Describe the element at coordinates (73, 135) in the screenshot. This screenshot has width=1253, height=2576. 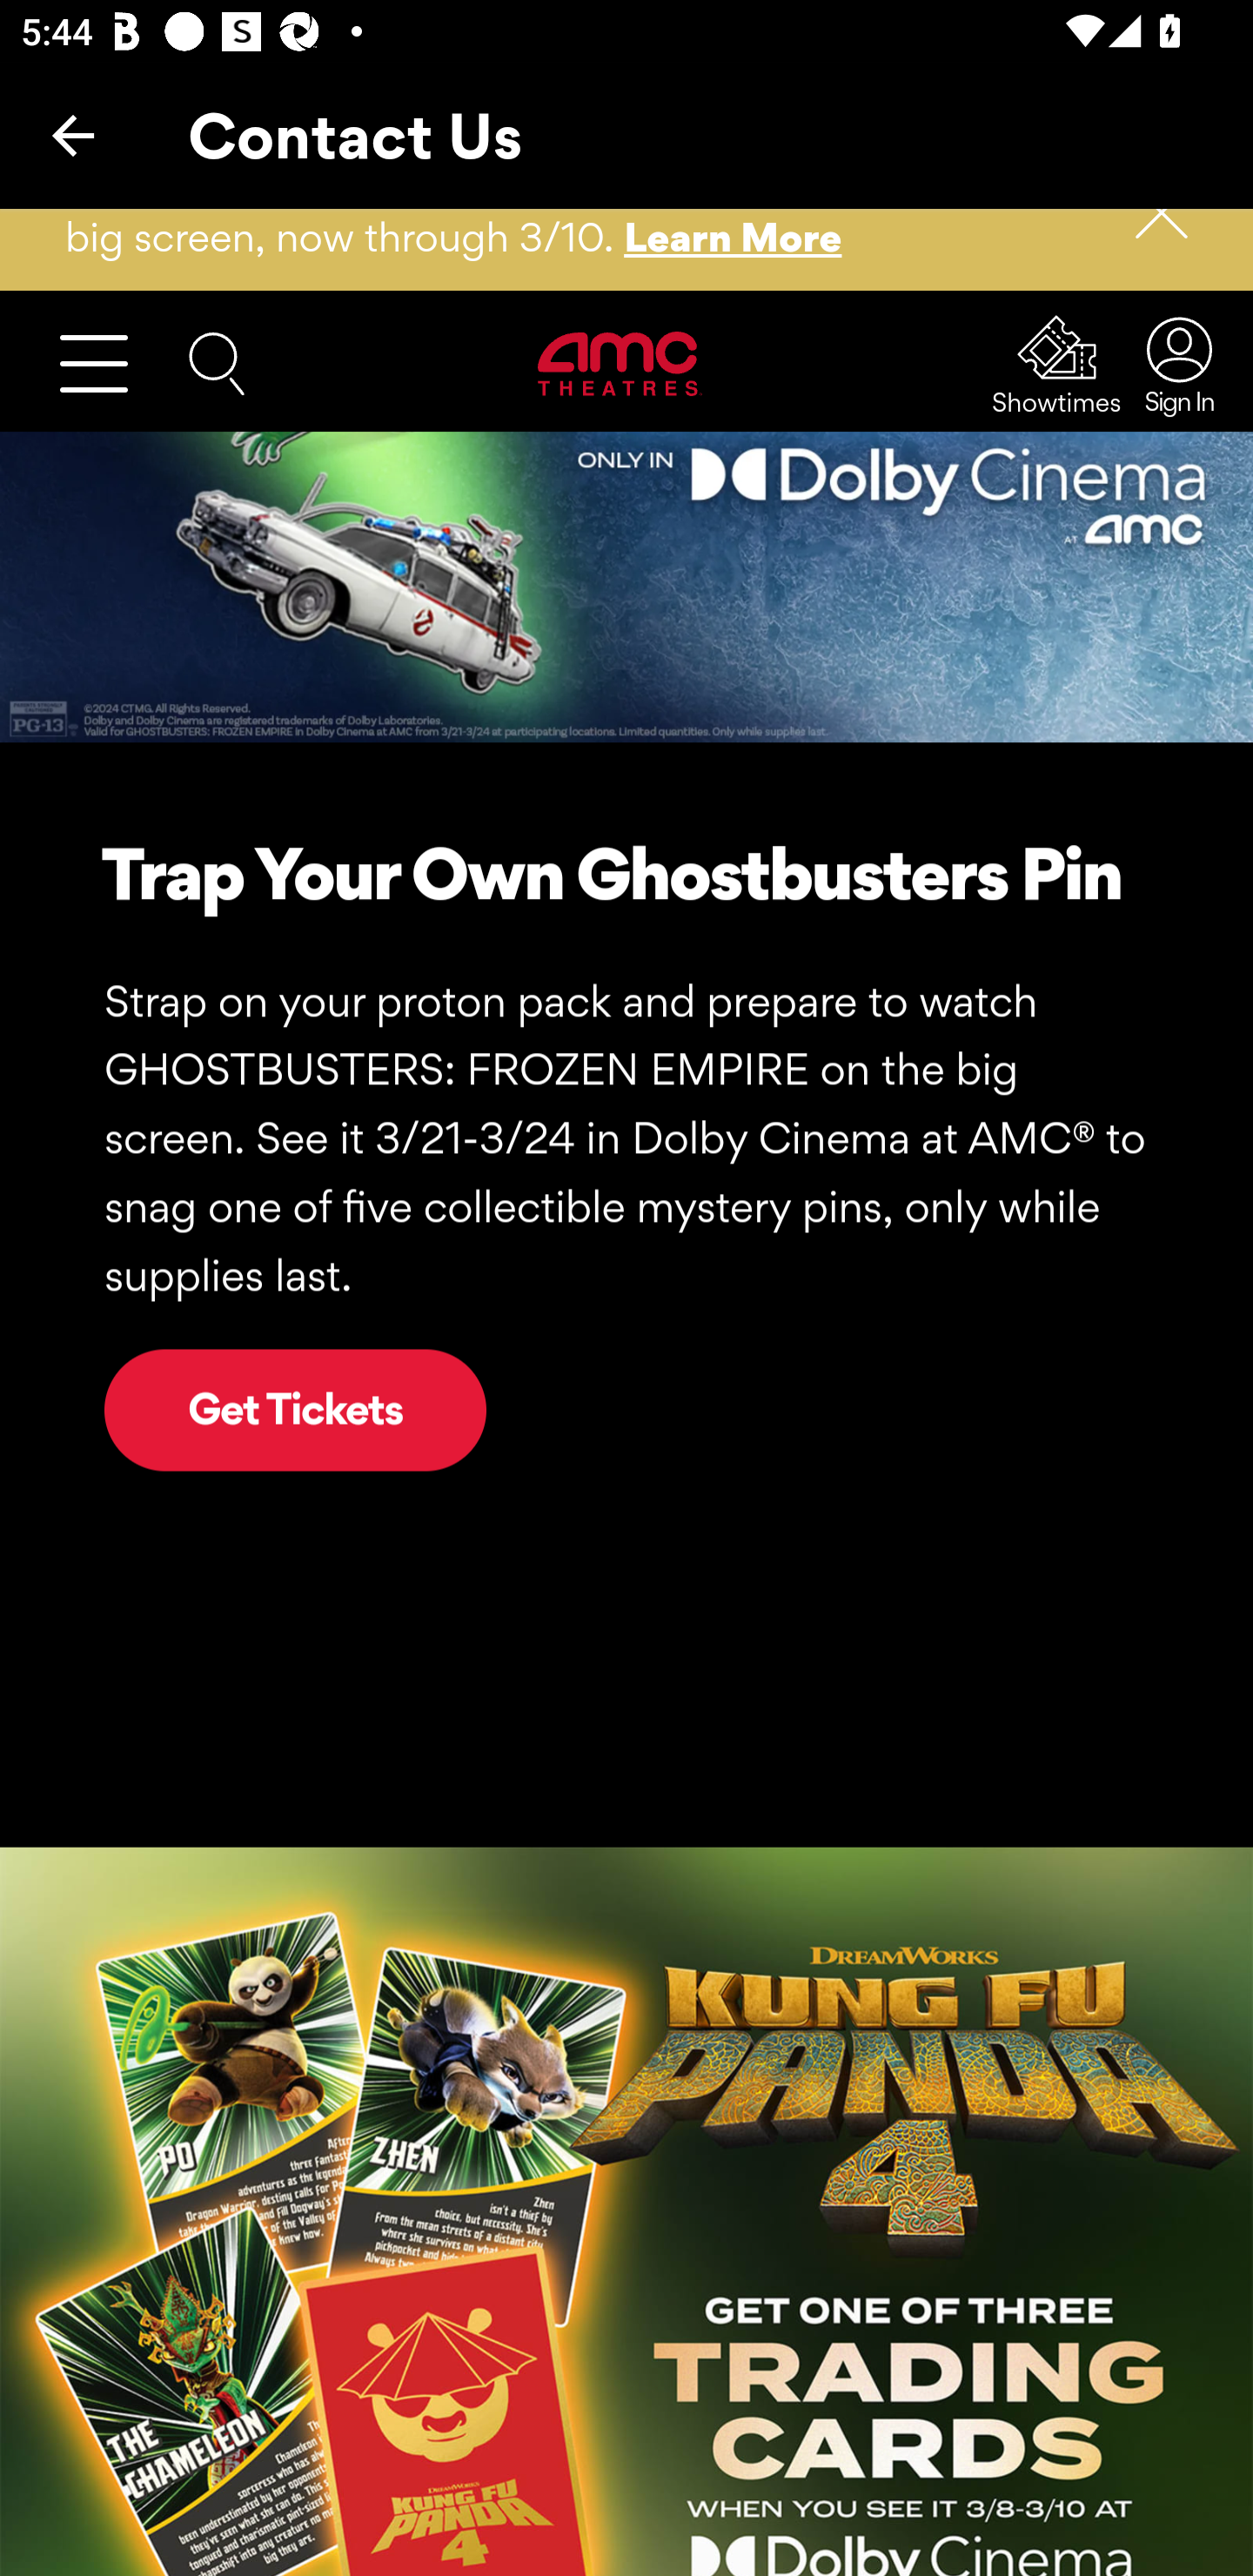
I see `Back` at that location.